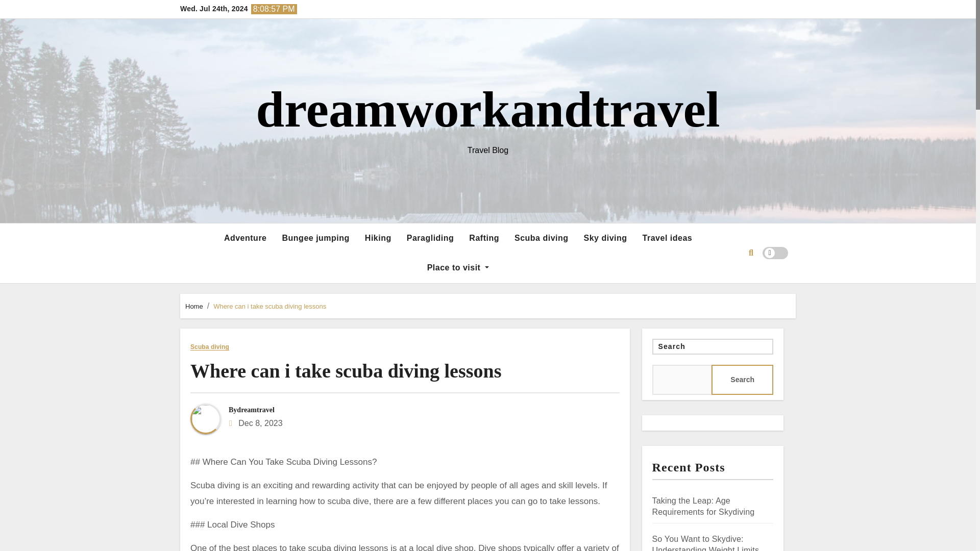 Image resolution: width=980 pixels, height=551 pixels. Describe the element at coordinates (541, 238) in the screenshot. I see `Scuba diving` at that location.